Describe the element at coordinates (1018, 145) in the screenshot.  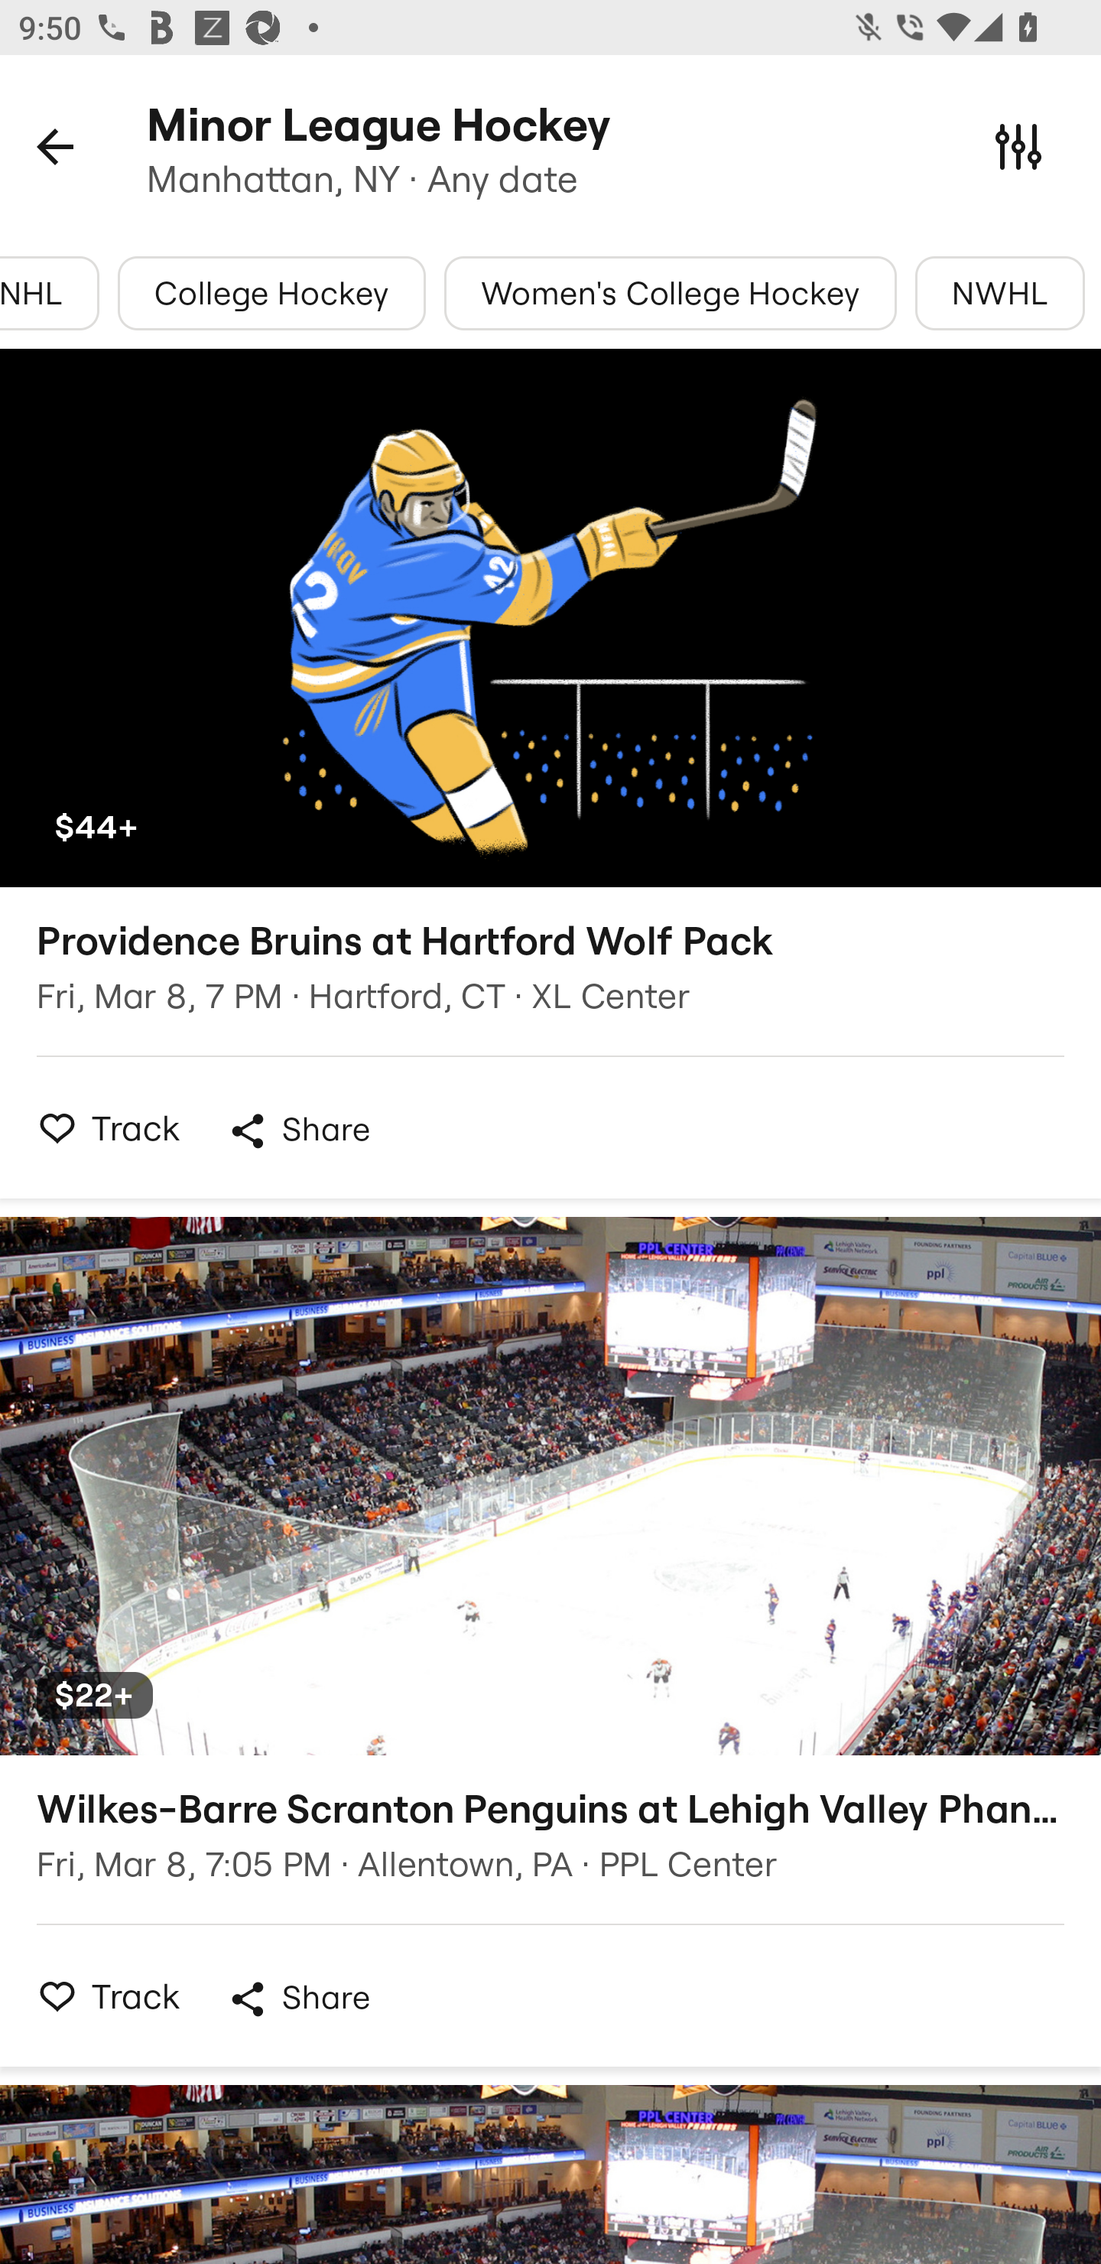
I see `Filters` at that location.